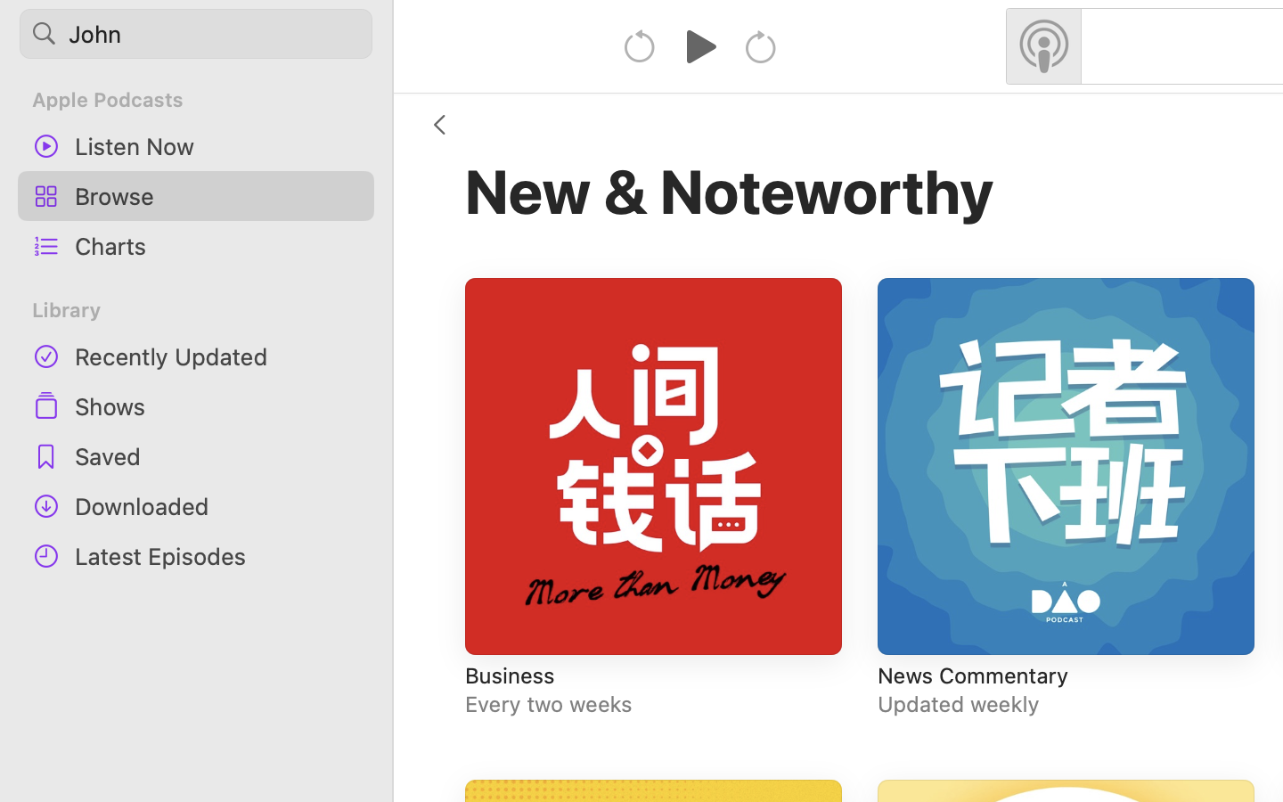 Image resolution: width=1283 pixels, height=802 pixels. What do you see at coordinates (196, 34) in the screenshot?
I see `John` at bounding box center [196, 34].